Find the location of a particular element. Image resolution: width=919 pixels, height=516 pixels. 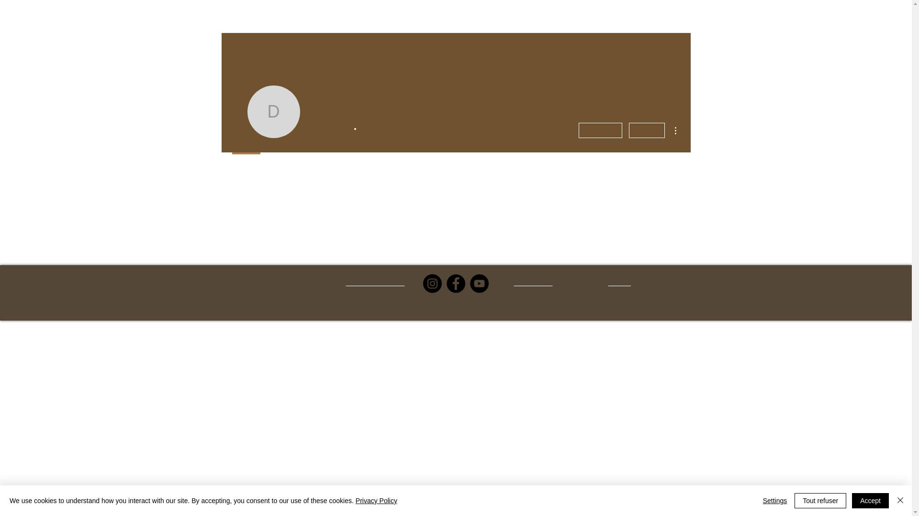

0
Following is located at coordinates (377, 129).